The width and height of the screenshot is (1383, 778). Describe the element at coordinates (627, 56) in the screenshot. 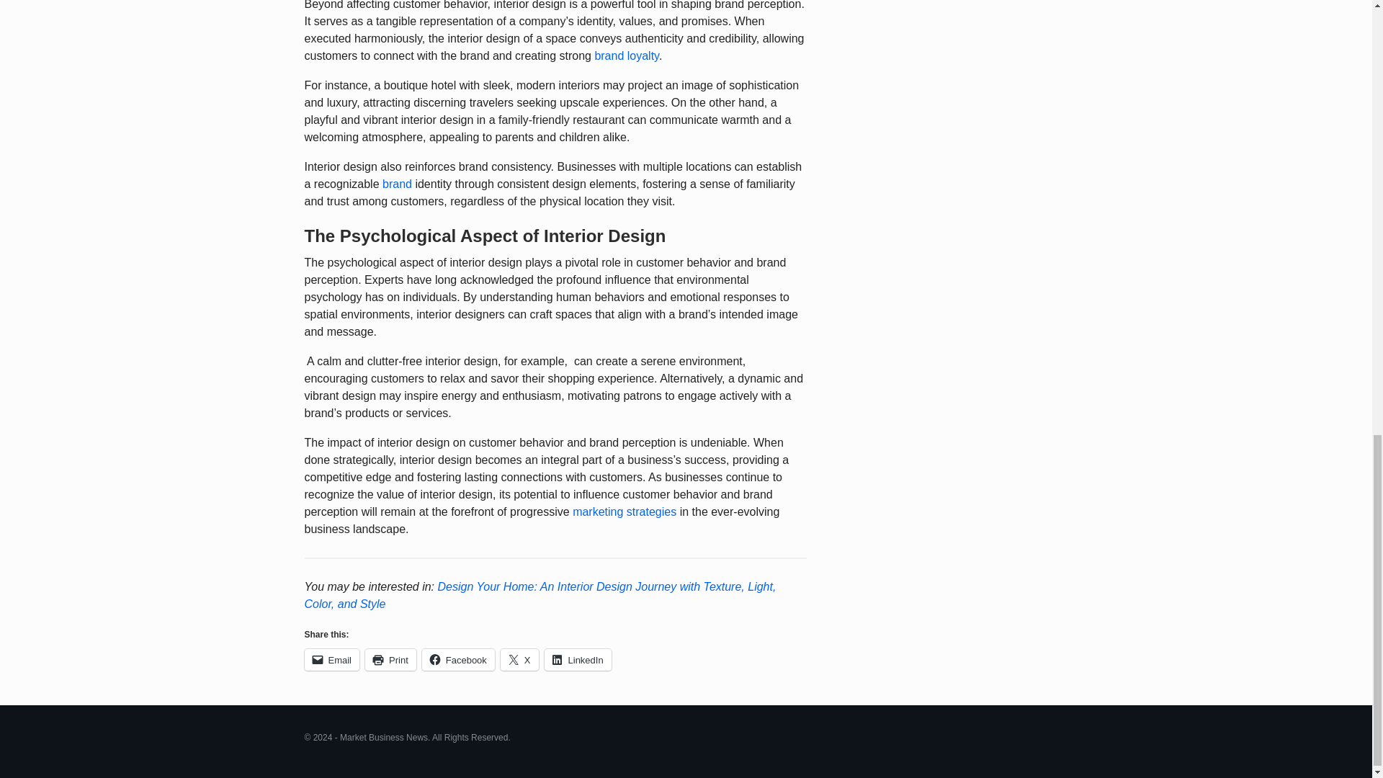

I see `brand loyalty` at that location.